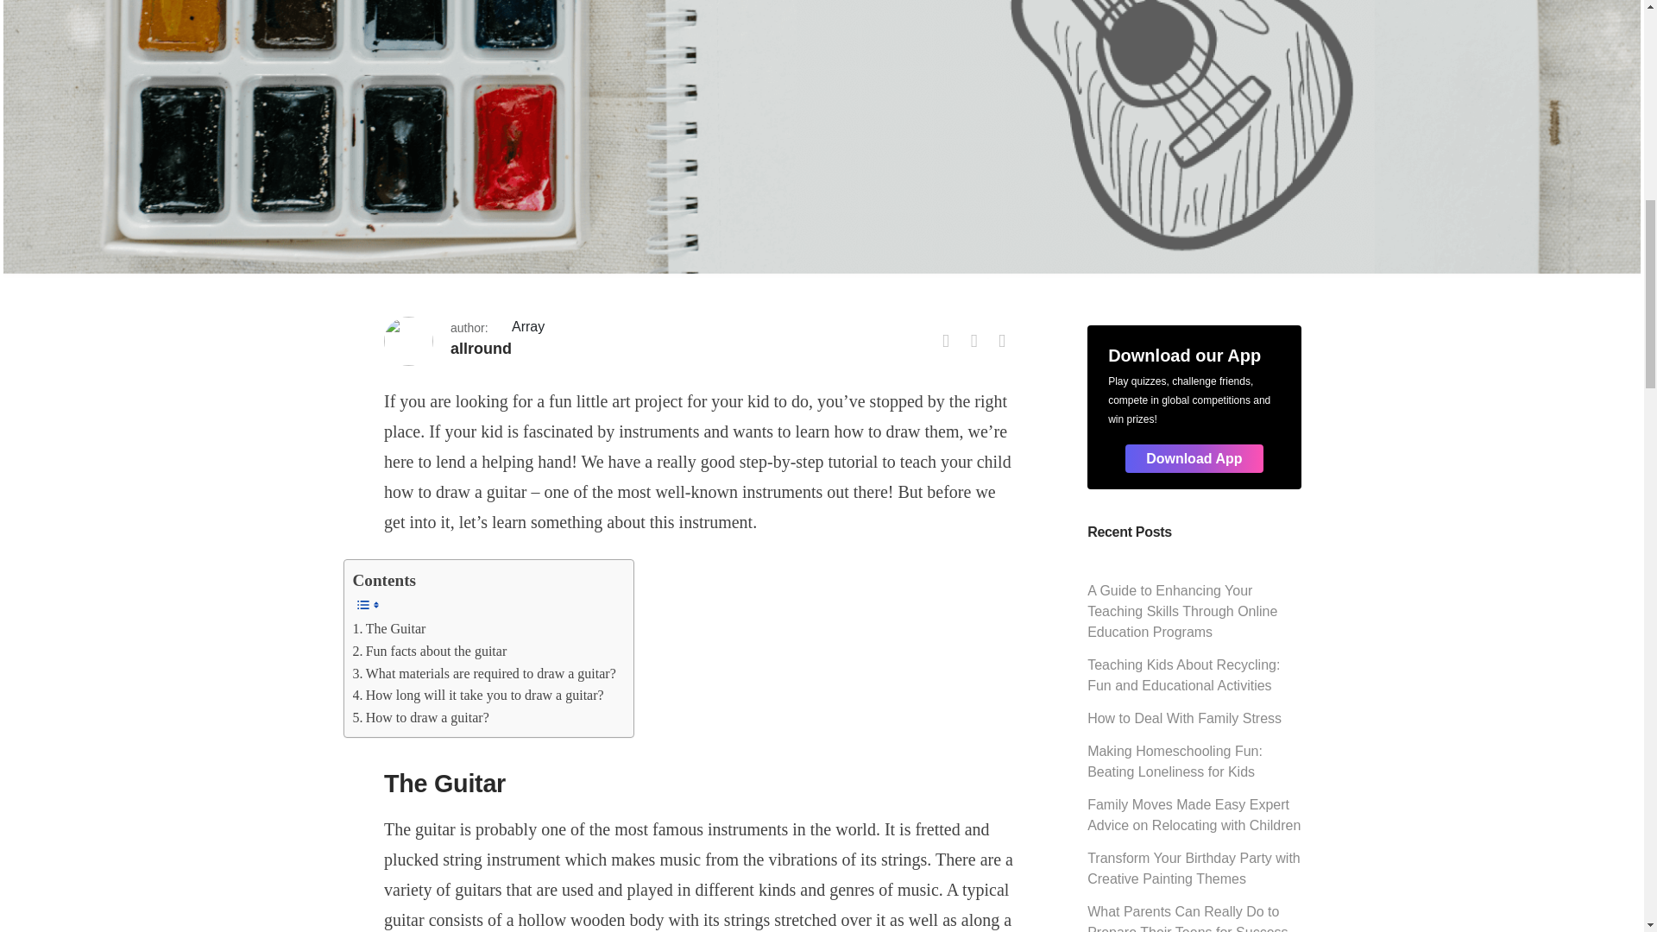 The width and height of the screenshot is (1657, 932). What do you see at coordinates (388, 628) in the screenshot?
I see `The Guitar` at bounding box center [388, 628].